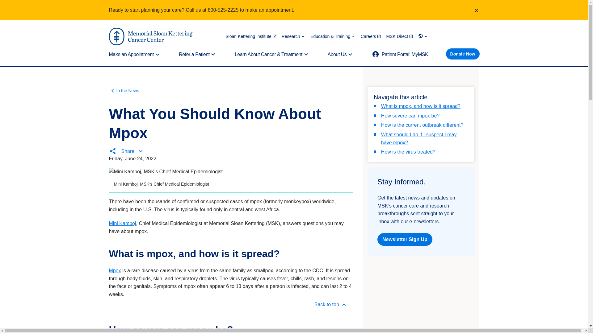 The width and height of the screenshot is (593, 333). Describe the element at coordinates (405, 239) in the screenshot. I see `Newsletter Sign Up` at that location.